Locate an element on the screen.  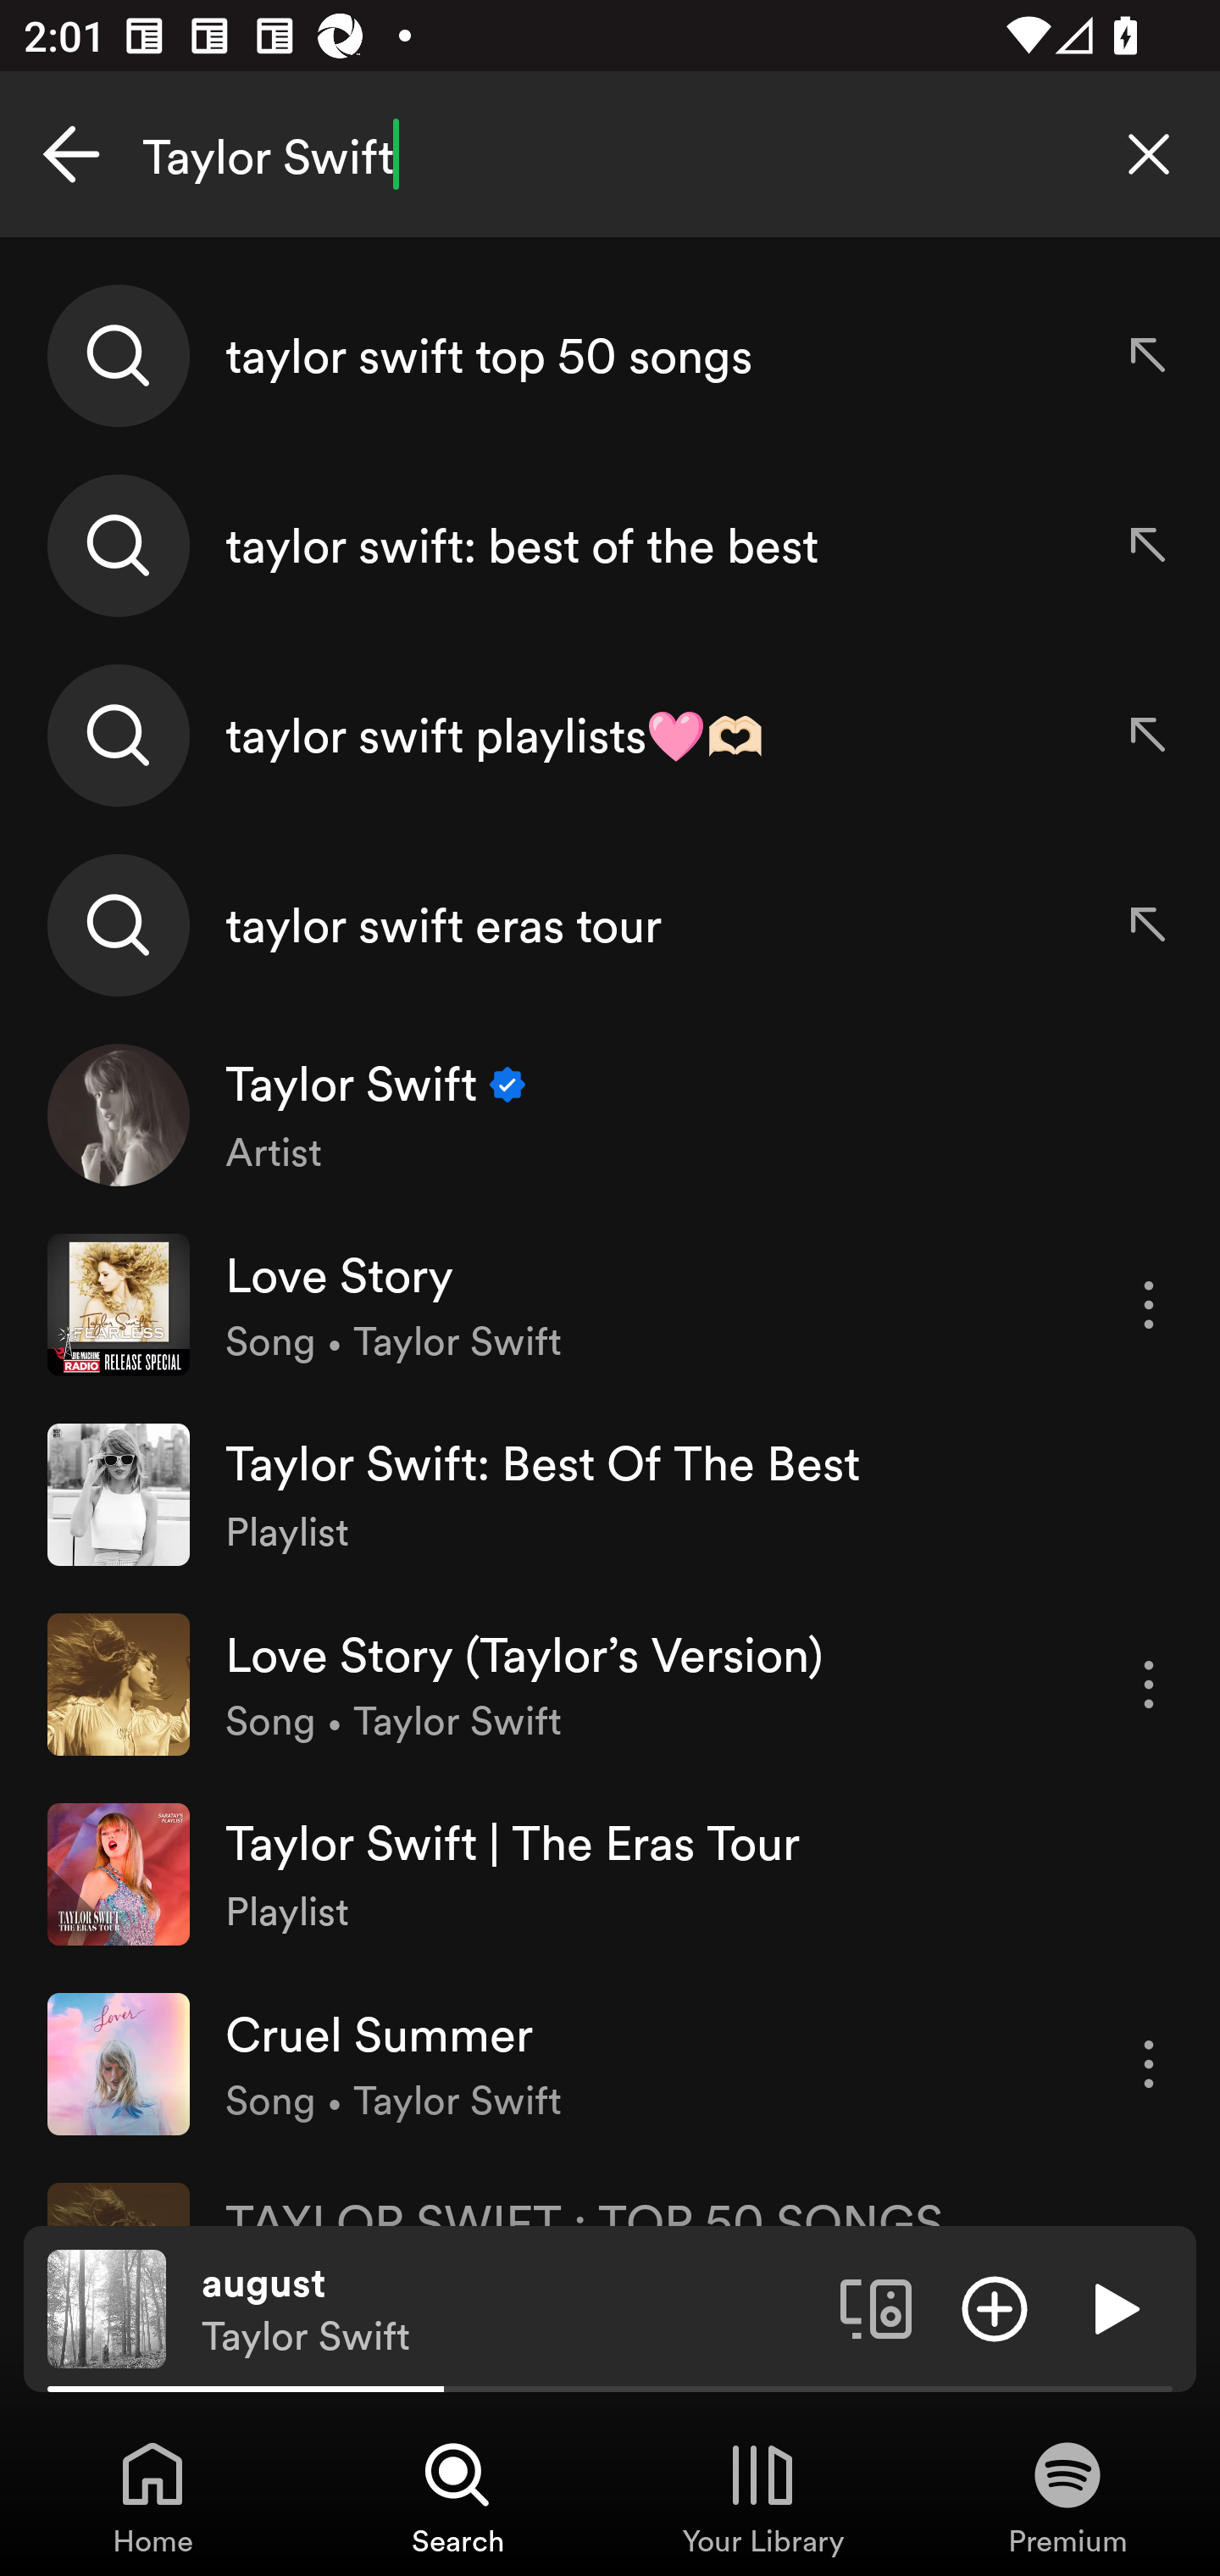
Your Library, Tab 3 of 4 Your Library Your Library is located at coordinates (762, 2496).